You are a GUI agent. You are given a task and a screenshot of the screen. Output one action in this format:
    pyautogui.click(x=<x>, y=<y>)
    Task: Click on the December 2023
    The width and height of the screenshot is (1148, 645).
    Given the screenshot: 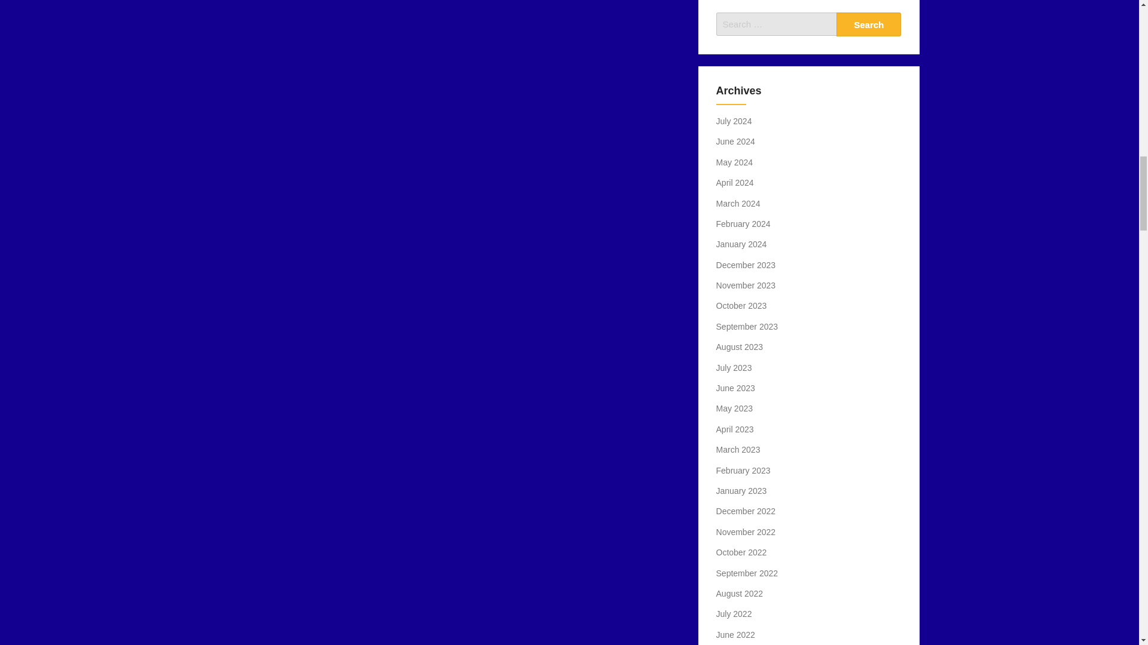 What is the action you would take?
    pyautogui.click(x=746, y=265)
    